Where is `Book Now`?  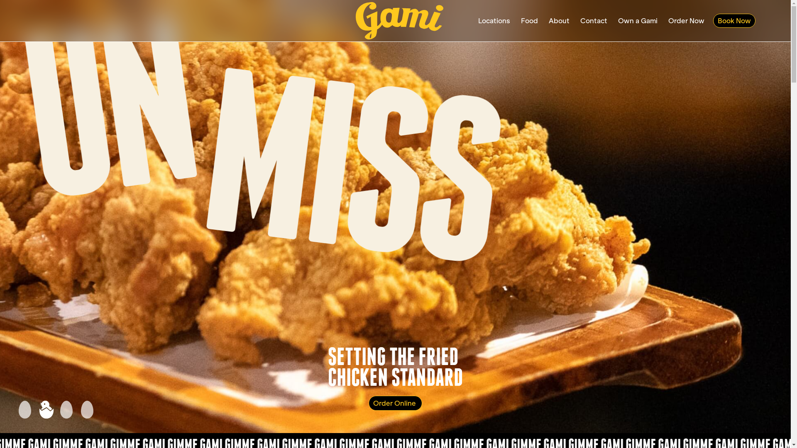 Book Now is located at coordinates (734, 21).